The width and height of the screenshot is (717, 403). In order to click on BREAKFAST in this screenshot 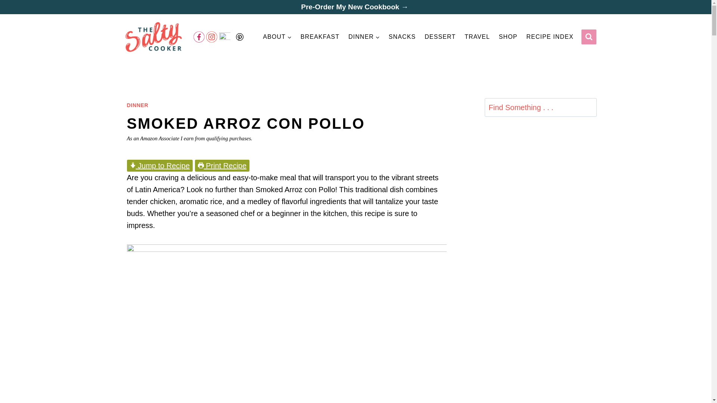, I will do `click(320, 37)`.